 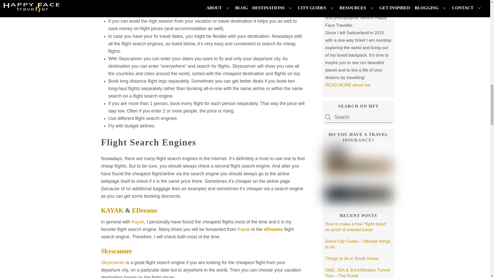 I want to click on KayakUS, so click(x=138, y=222).